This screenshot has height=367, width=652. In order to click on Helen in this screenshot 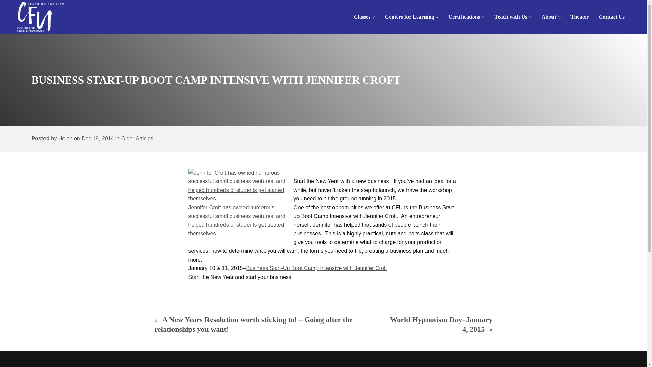, I will do `click(65, 138)`.